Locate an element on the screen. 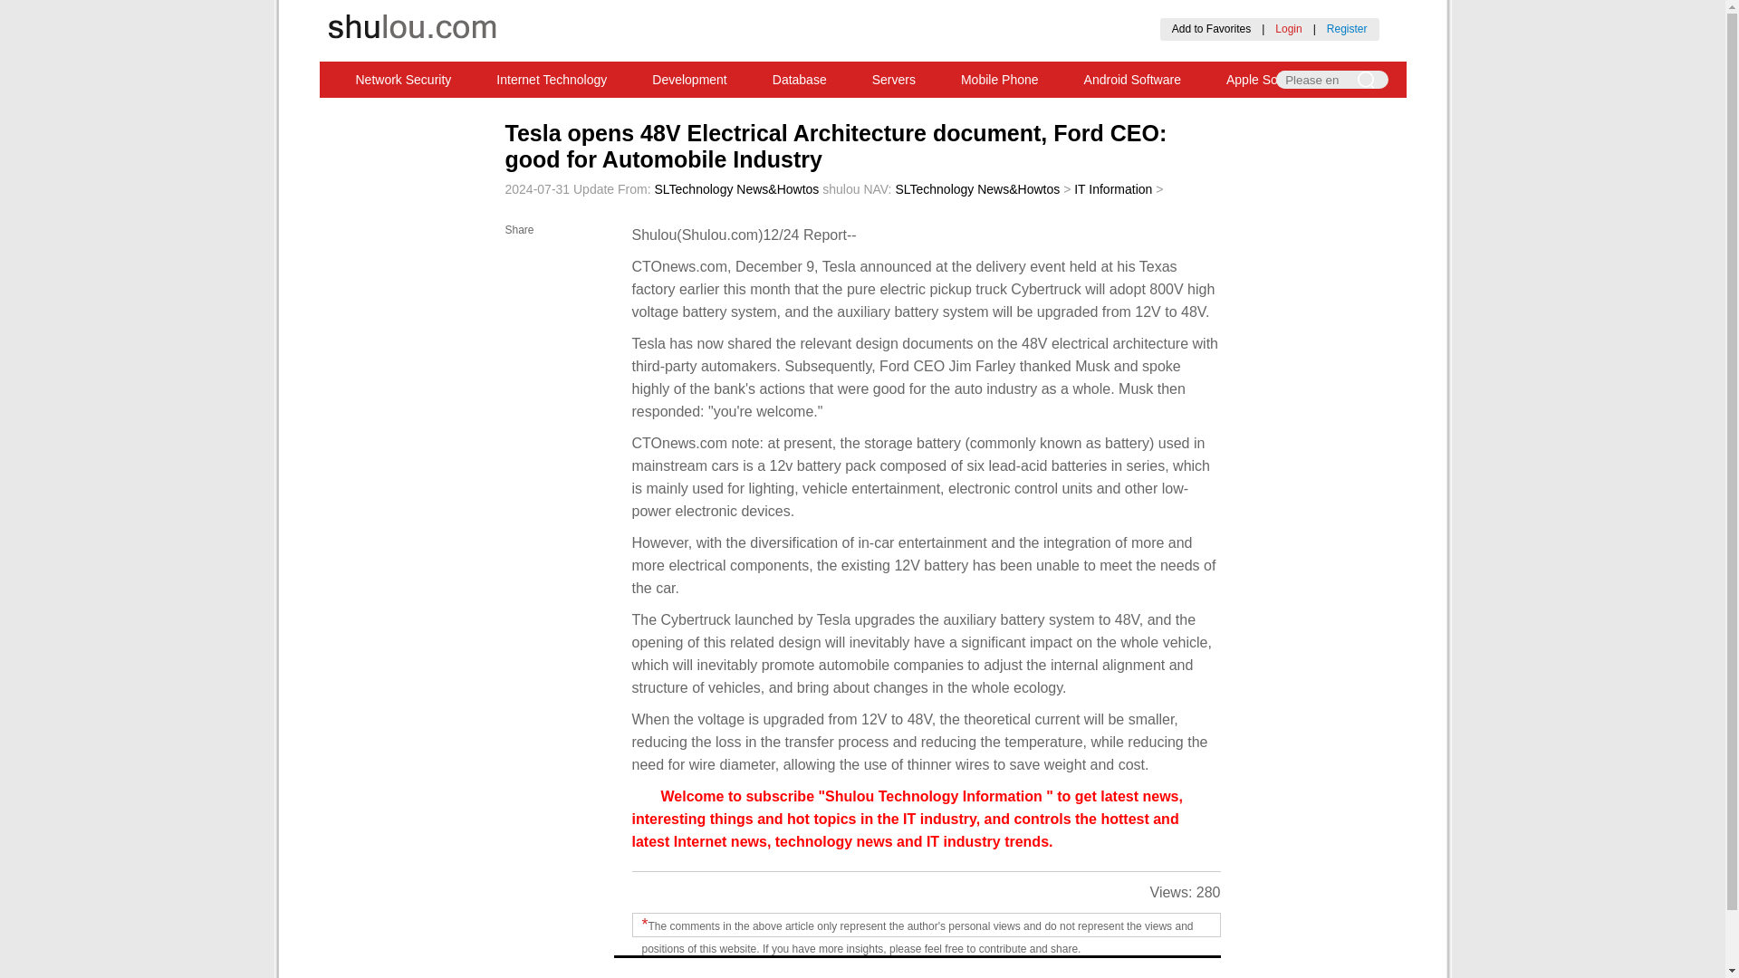 Image resolution: width=1739 pixels, height=978 pixels. Add to Favorites is located at coordinates (1211, 28).